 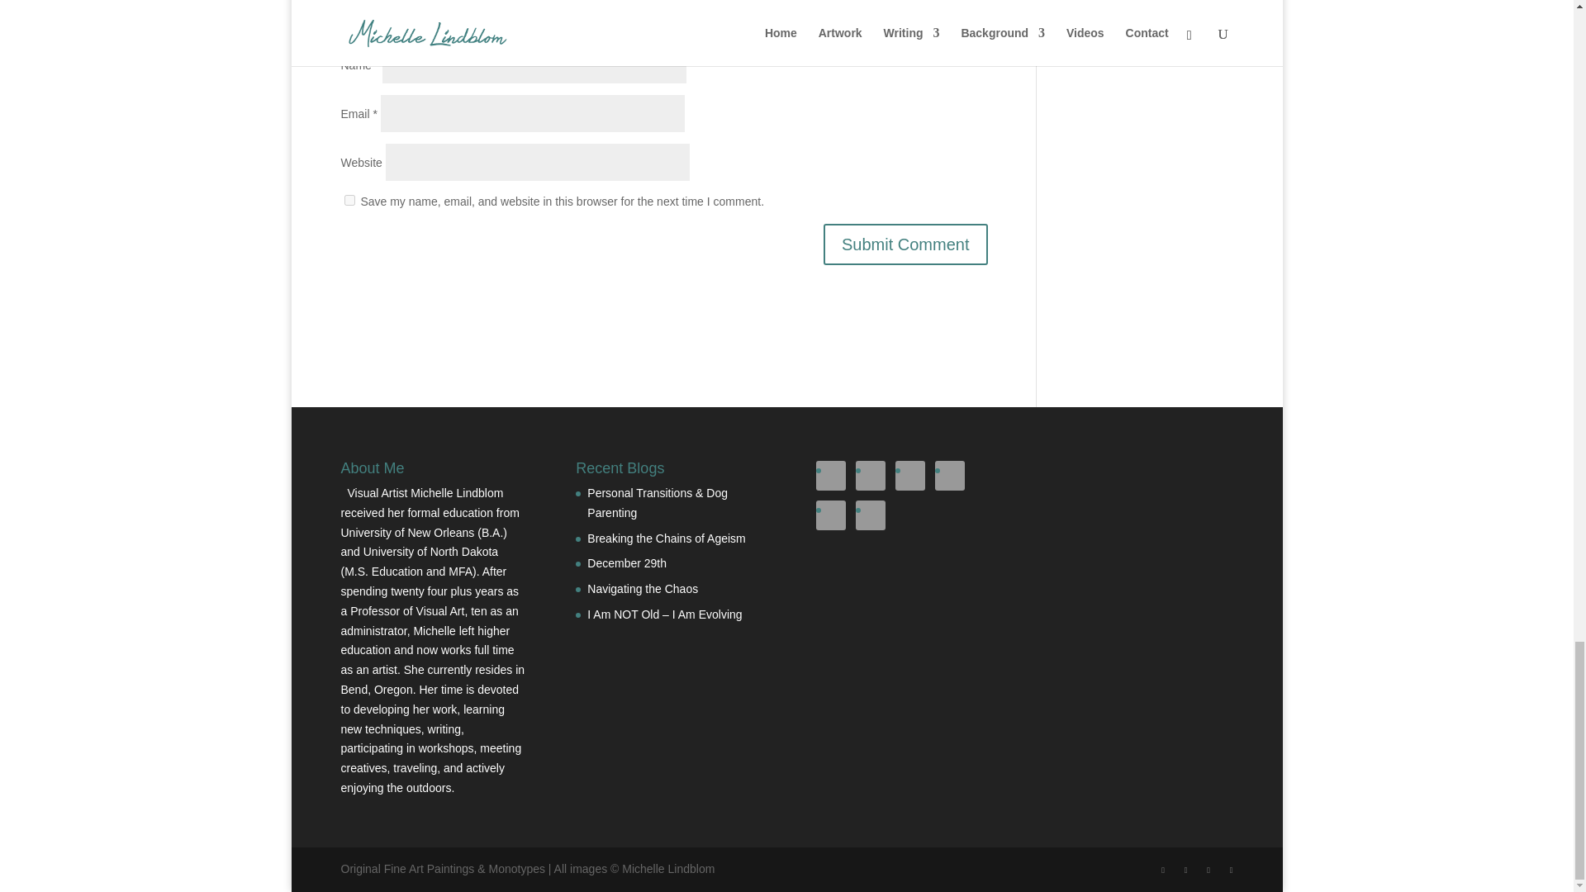 I want to click on December 29th, so click(x=626, y=563).